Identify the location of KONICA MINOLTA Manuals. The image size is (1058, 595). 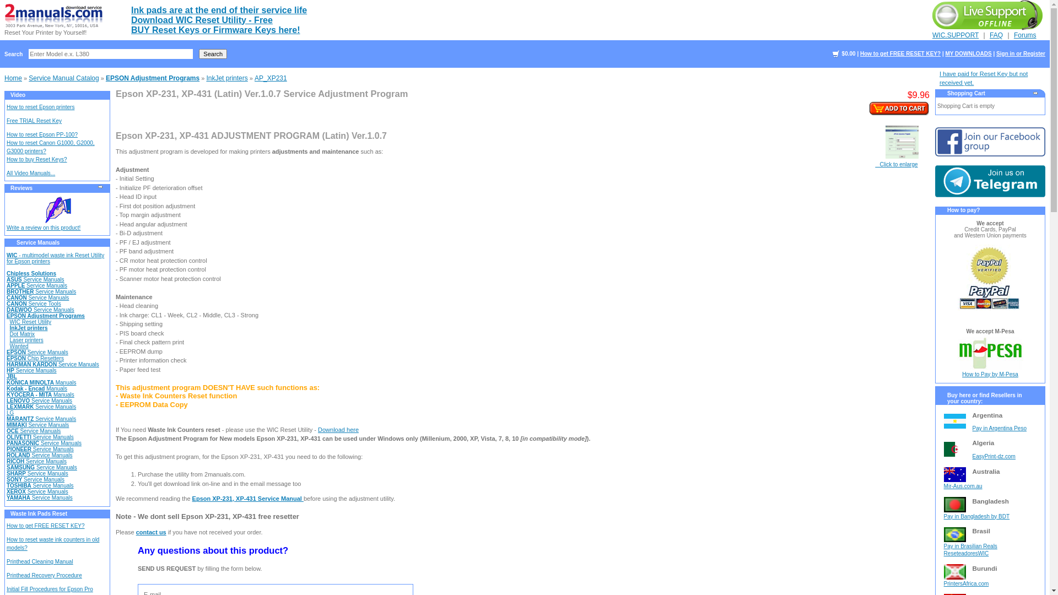
(42, 382).